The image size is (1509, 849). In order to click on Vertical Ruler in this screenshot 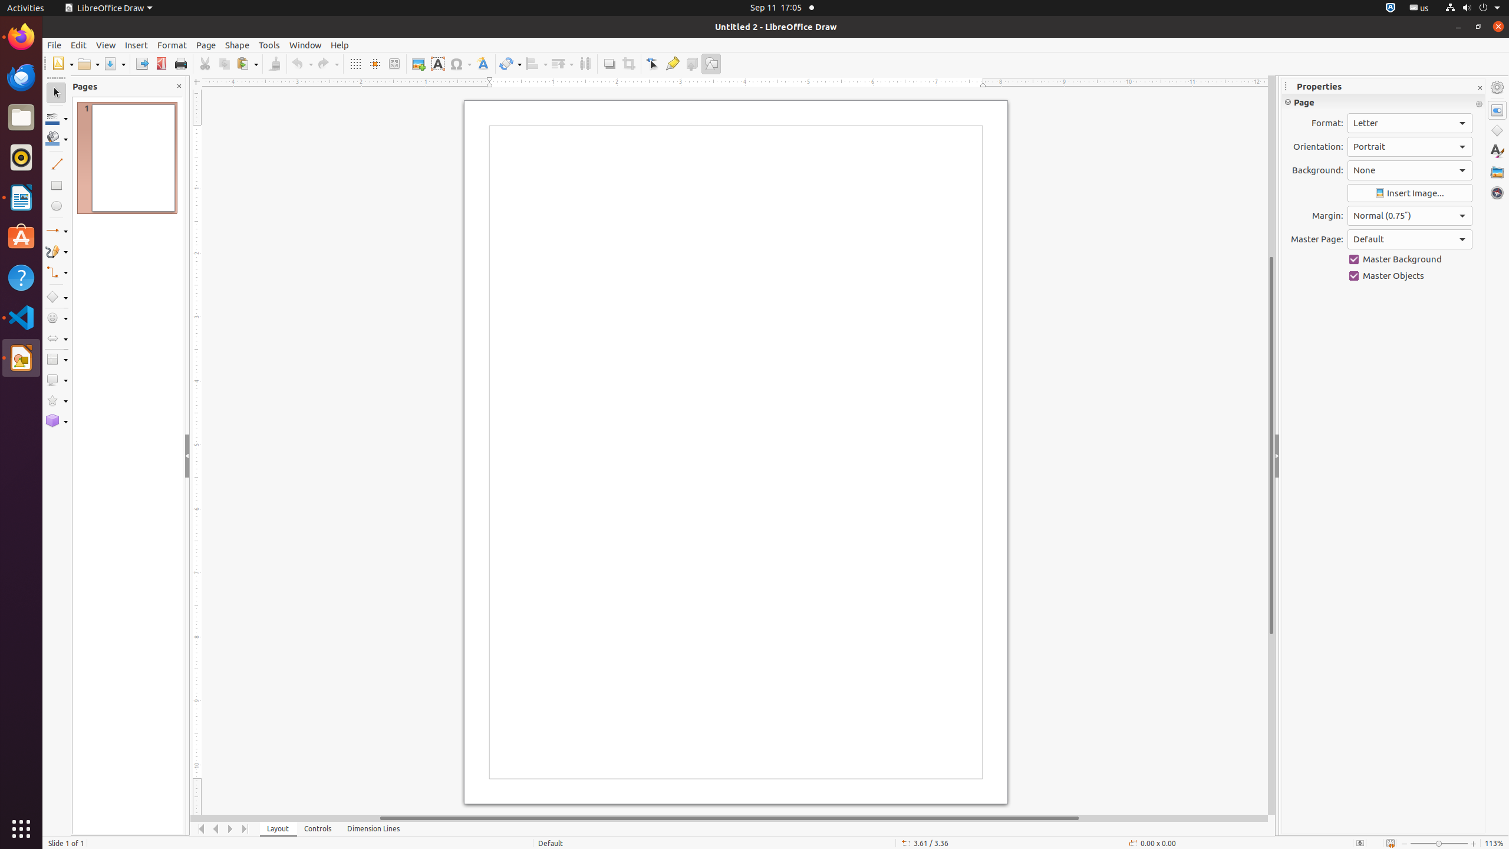, I will do `click(197, 452)`.